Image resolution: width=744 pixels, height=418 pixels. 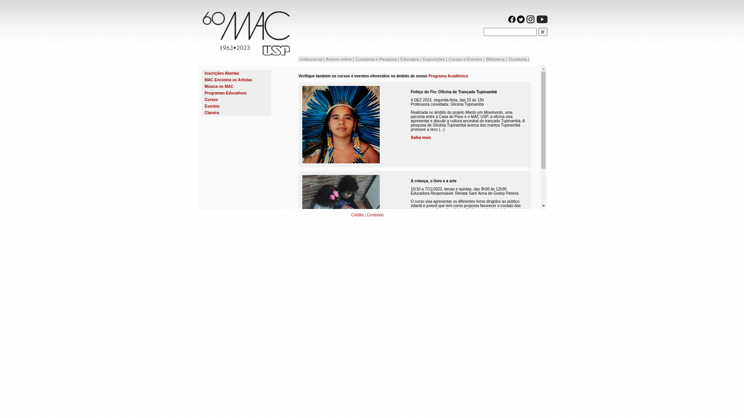 I want to click on Saiba mais, so click(x=421, y=138).